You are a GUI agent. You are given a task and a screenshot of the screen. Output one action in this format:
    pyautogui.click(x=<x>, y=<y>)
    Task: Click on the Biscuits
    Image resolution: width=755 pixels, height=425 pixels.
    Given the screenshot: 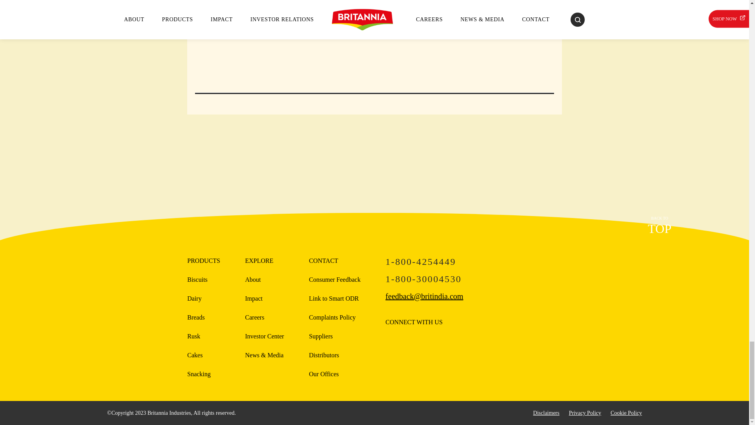 What is the action you would take?
    pyautogui.click(x=197, y=279)
    